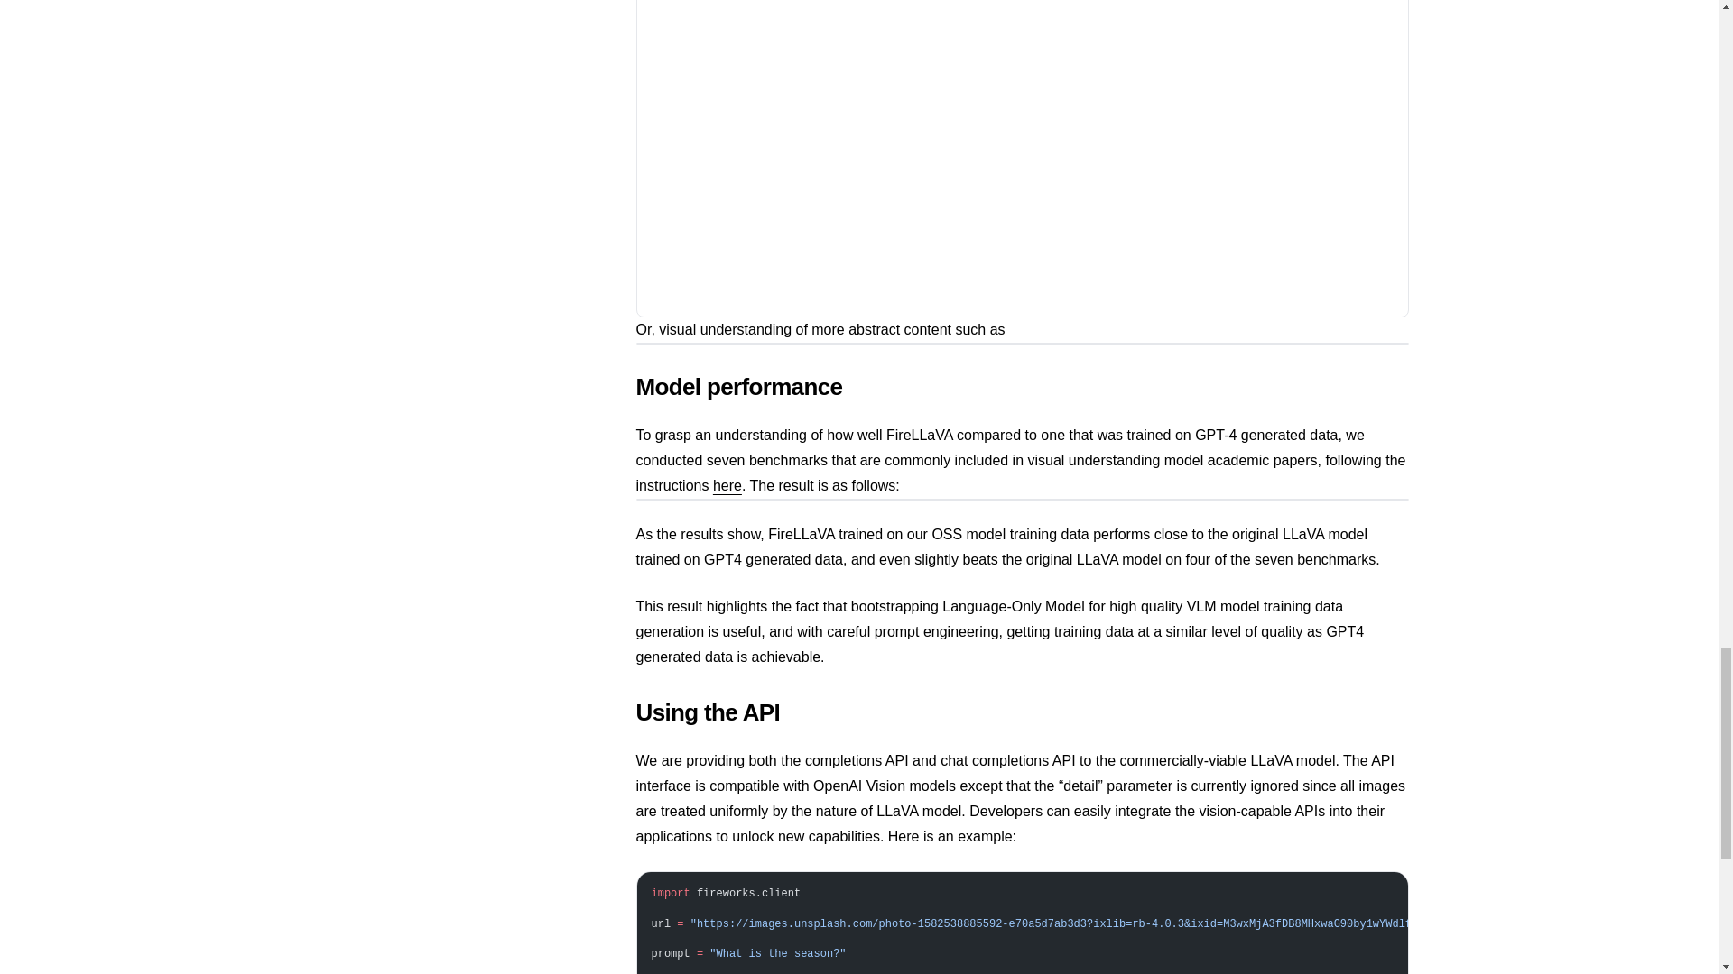  I want to click on here, so click(727, 485).